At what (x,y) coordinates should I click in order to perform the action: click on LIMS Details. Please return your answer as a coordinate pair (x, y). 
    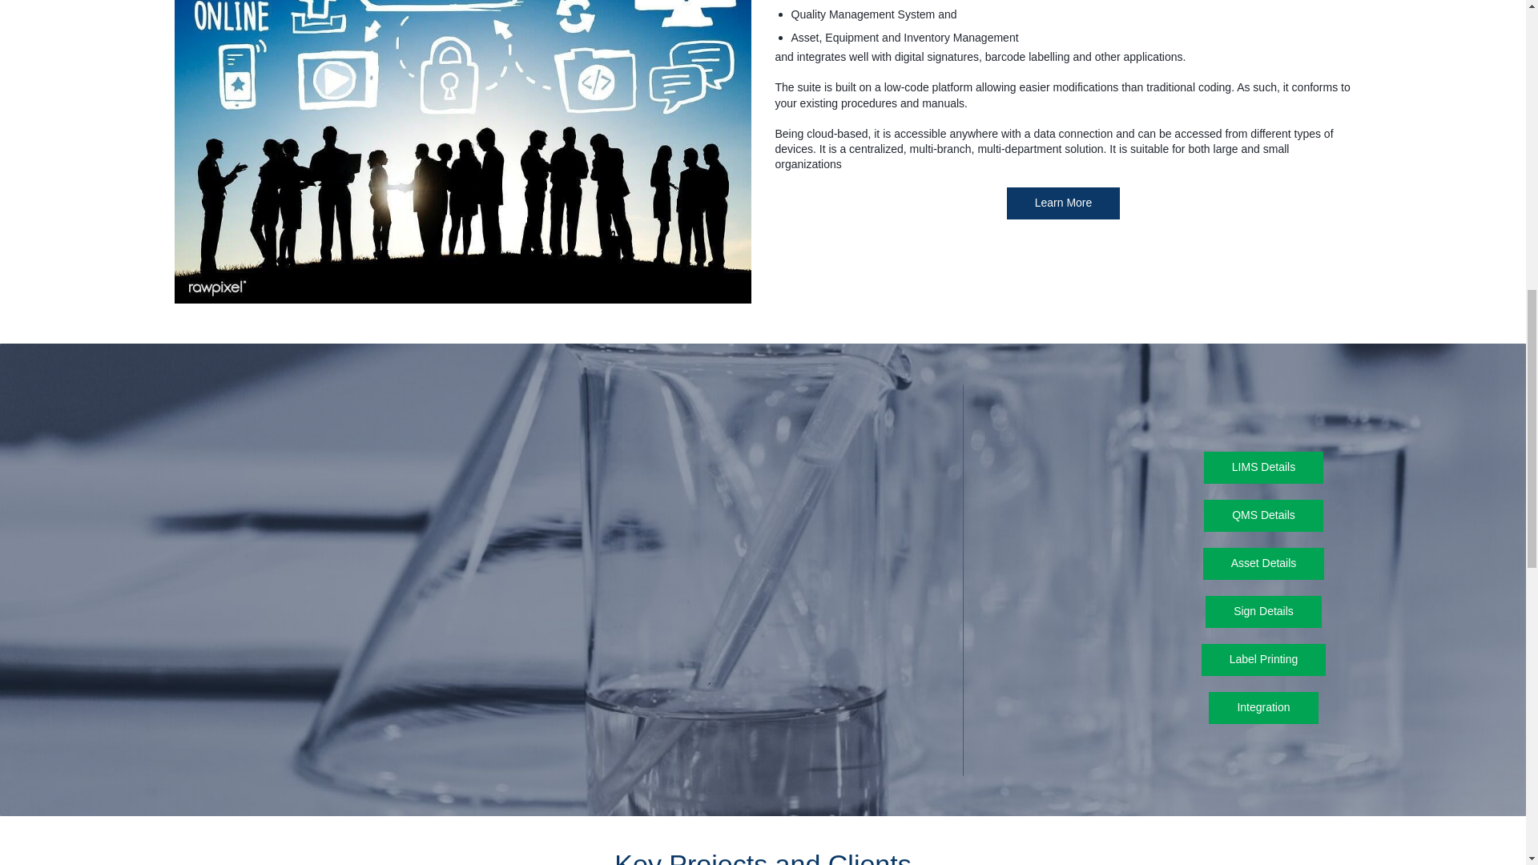
    Looking at the image, I should click on (1263, 467).